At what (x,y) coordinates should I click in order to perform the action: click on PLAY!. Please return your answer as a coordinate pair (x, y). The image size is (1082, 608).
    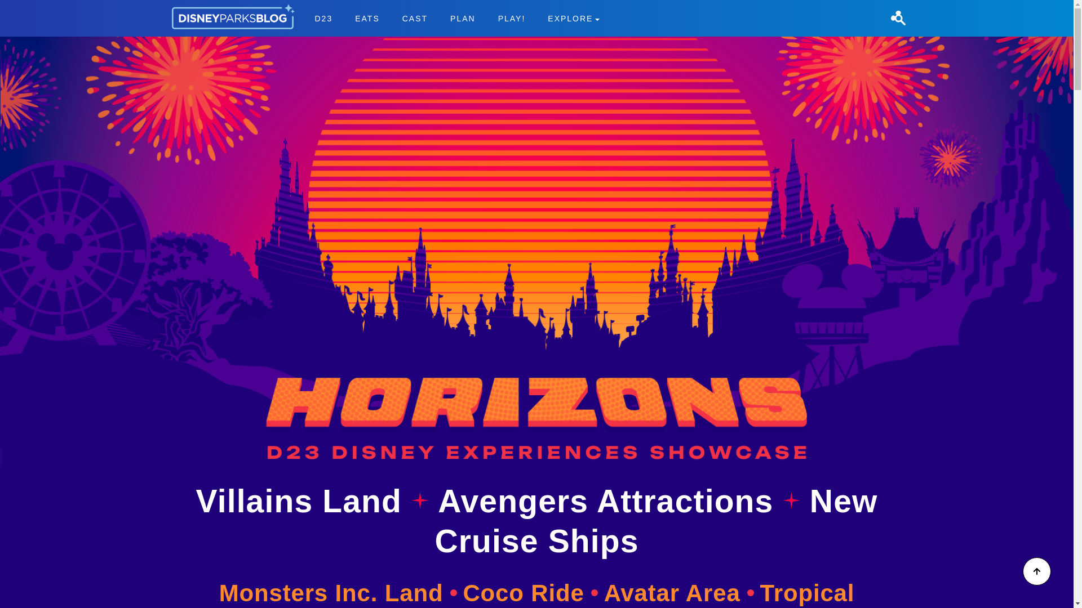
    Looking at the image, I should click on (620, 594).